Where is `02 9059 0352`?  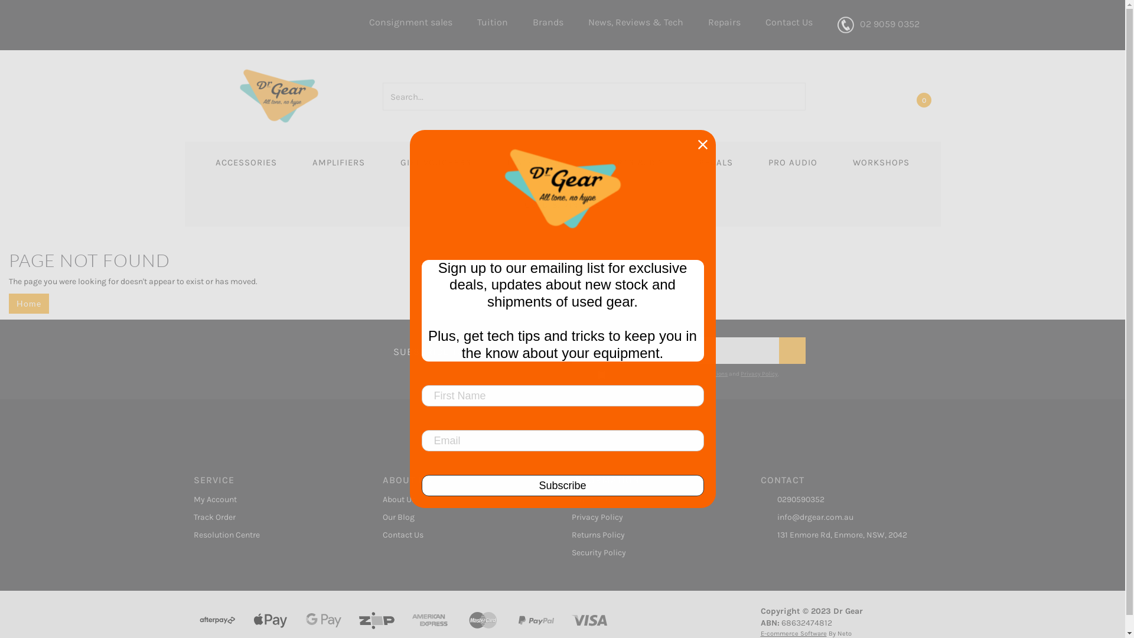 02 9059 0352 is located at coordinates (878, 25).